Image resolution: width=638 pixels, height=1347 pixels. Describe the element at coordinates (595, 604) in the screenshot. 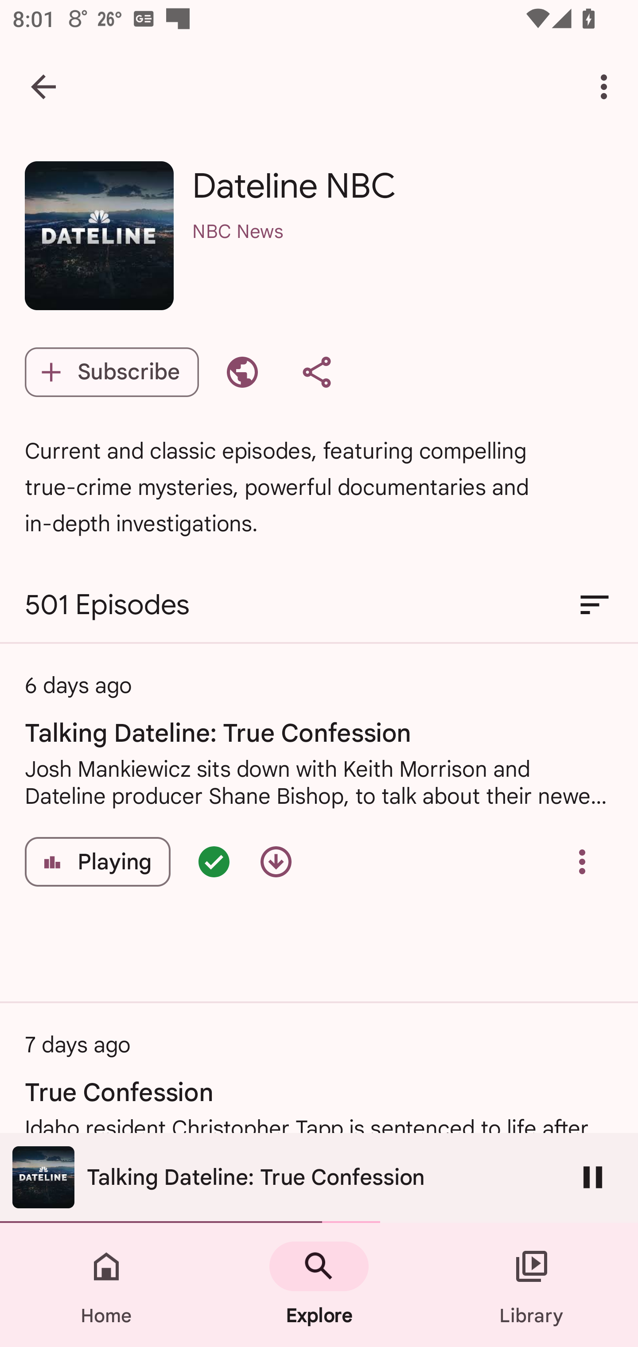

I see `Sort` at that location.